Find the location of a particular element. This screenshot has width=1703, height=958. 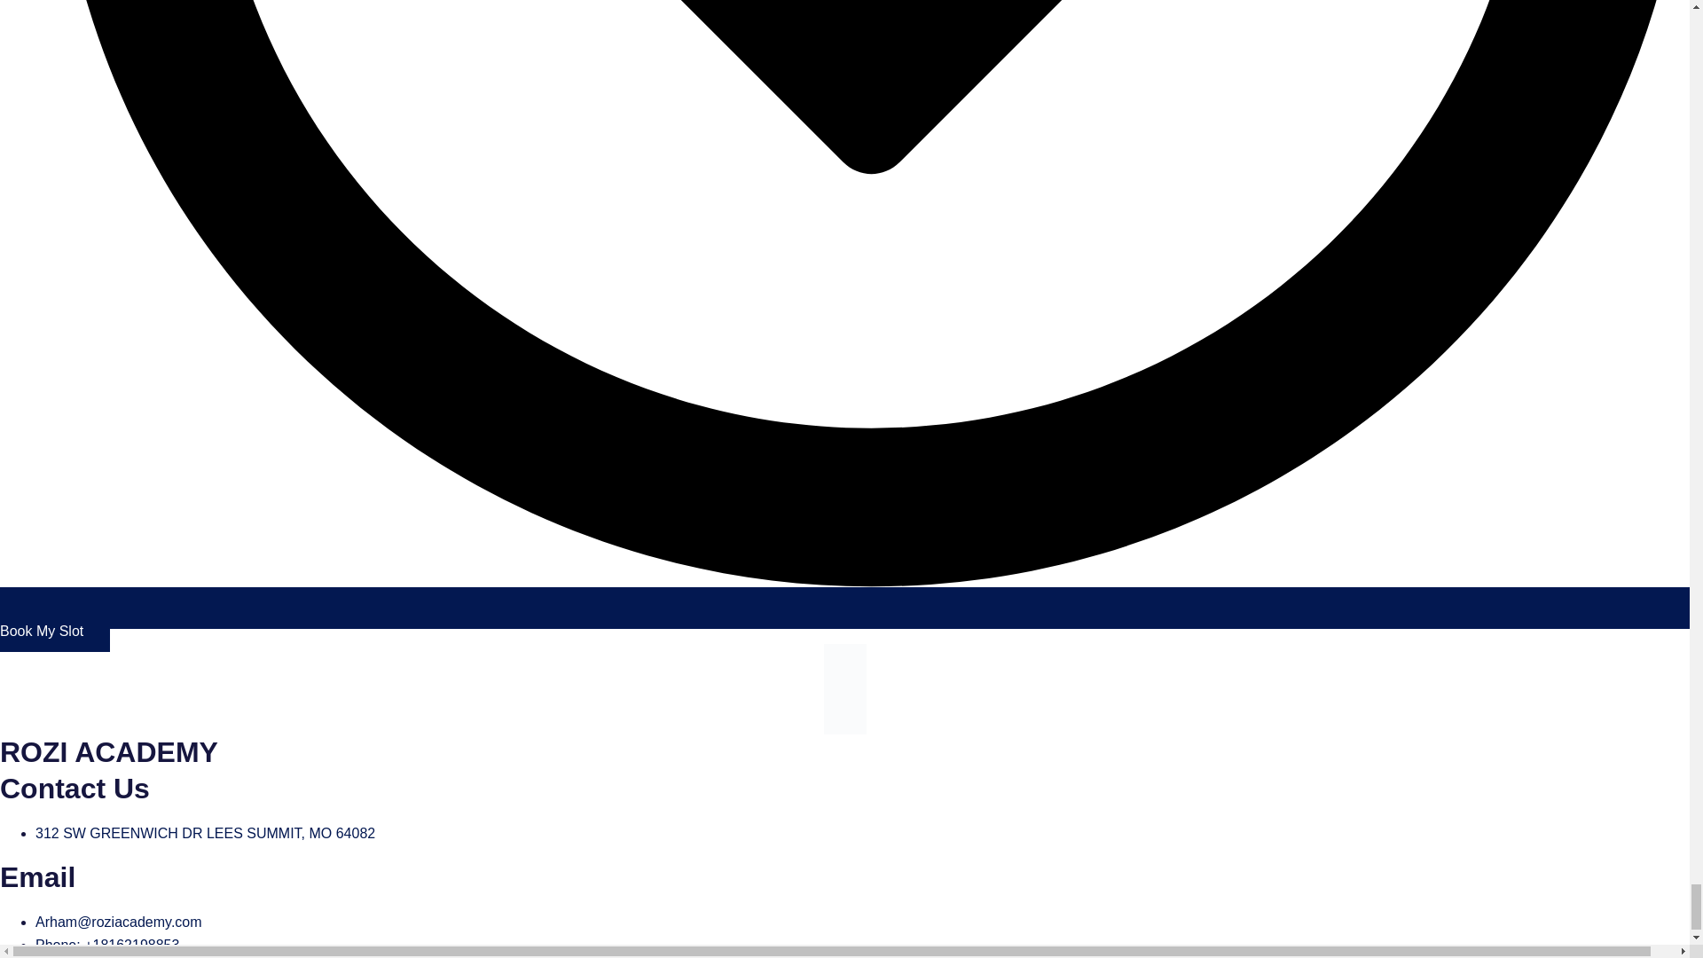

312 SW GREENWICH DR LEES SUMMIT, MO 64082 is located at coordinates (205, 833).